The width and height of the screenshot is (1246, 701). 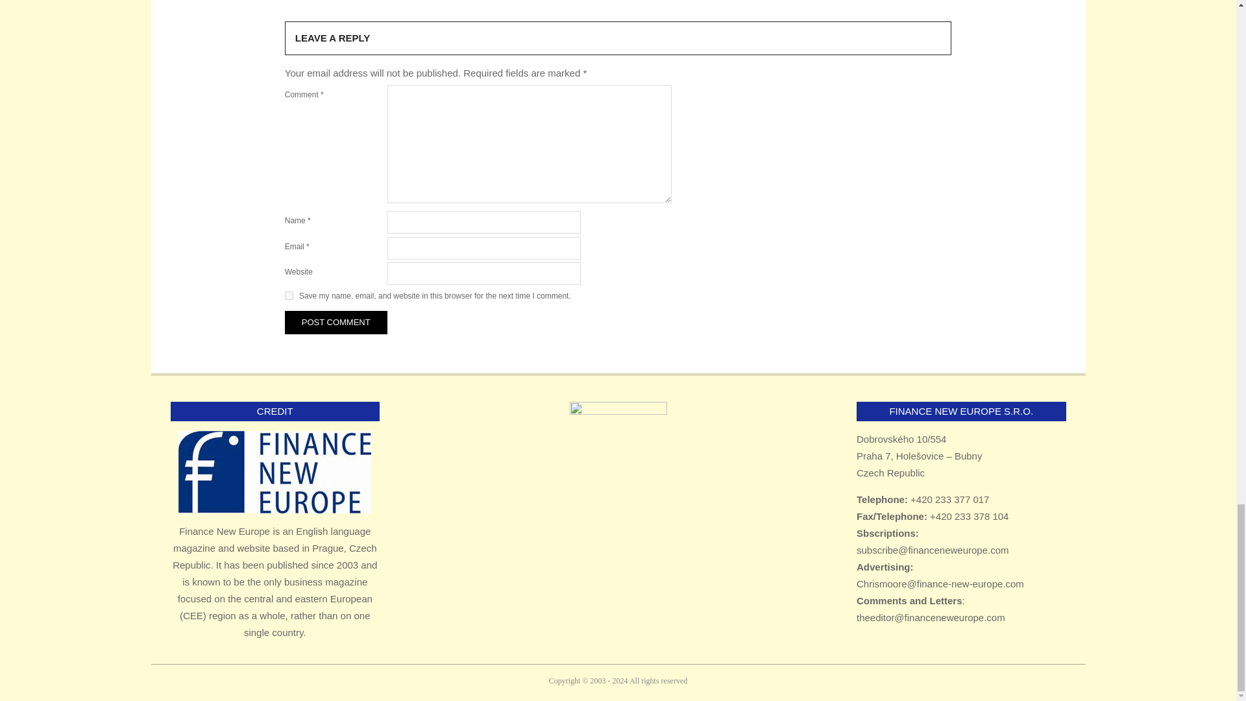 I want to click on Post Comment, so click(x=336, y=323).